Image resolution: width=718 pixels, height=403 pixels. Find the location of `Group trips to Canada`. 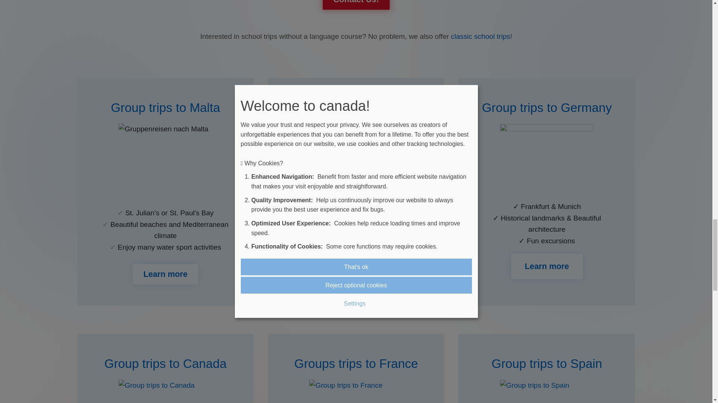

Group trips to Canada is located at coordinates (165, 391).